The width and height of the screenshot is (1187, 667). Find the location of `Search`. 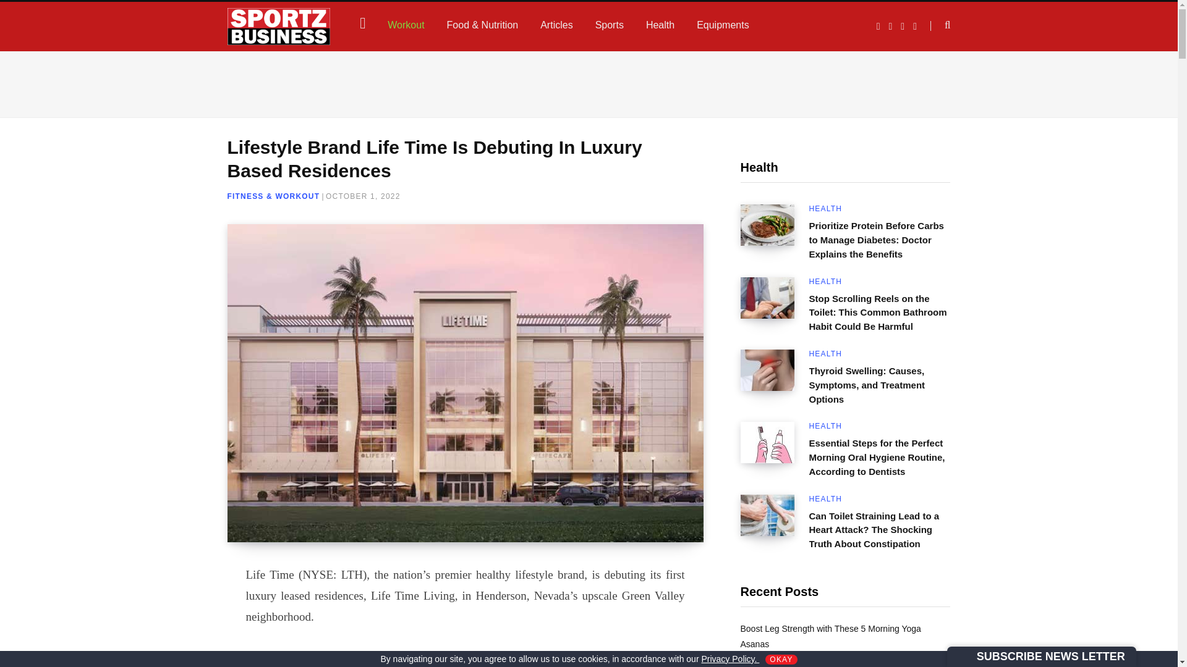

Search is located at coordinates (940, 25).